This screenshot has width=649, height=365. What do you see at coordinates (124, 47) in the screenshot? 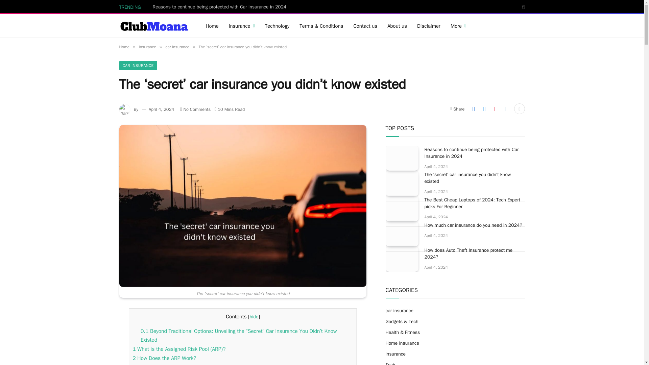
I see `Home` at bounding box center [124, 47].